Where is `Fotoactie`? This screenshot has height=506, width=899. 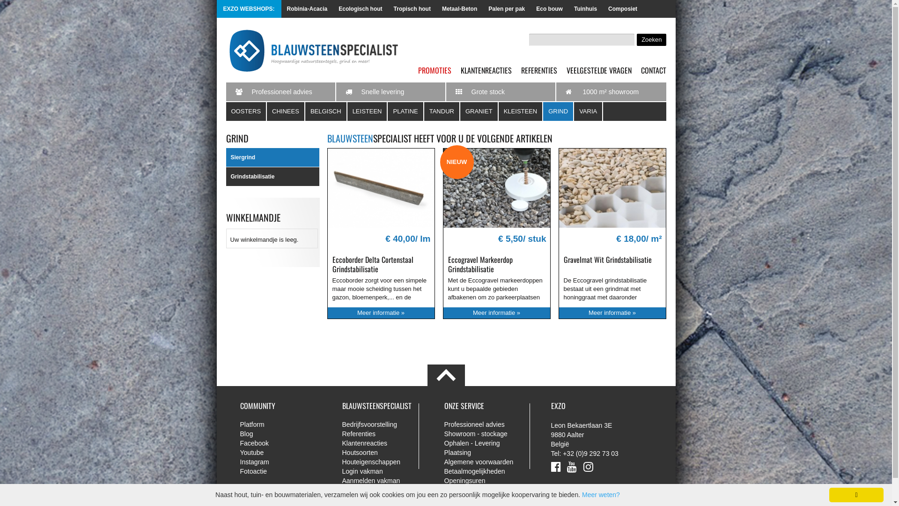
Fotoactie is located at coordinates (284, 471).